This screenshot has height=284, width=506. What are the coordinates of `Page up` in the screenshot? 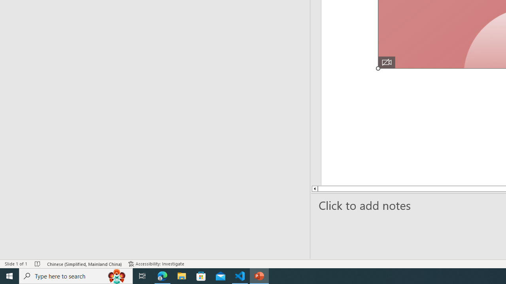 It's located at (343, 189).